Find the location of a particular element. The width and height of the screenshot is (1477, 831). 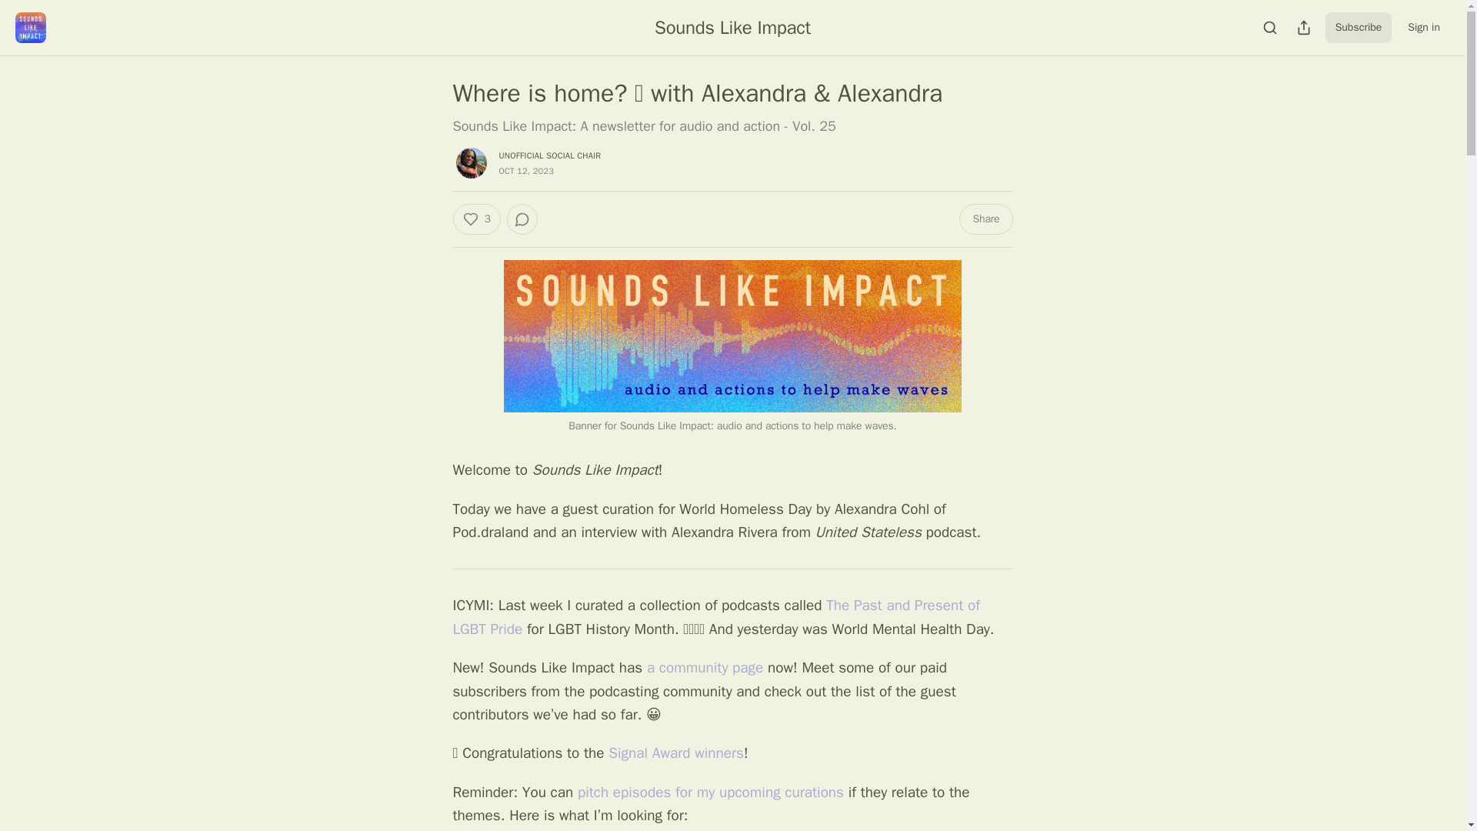

3 is located at coordinates (475, 219).